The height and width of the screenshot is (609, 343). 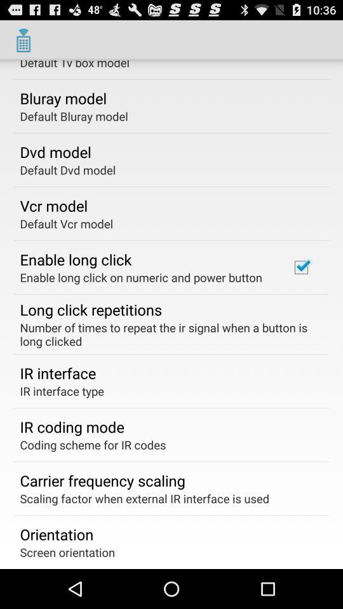 What do you see at coordinates (145, 499) in the screenshot?
I see `select the app at the bottom` at bounding box center [145, 499].